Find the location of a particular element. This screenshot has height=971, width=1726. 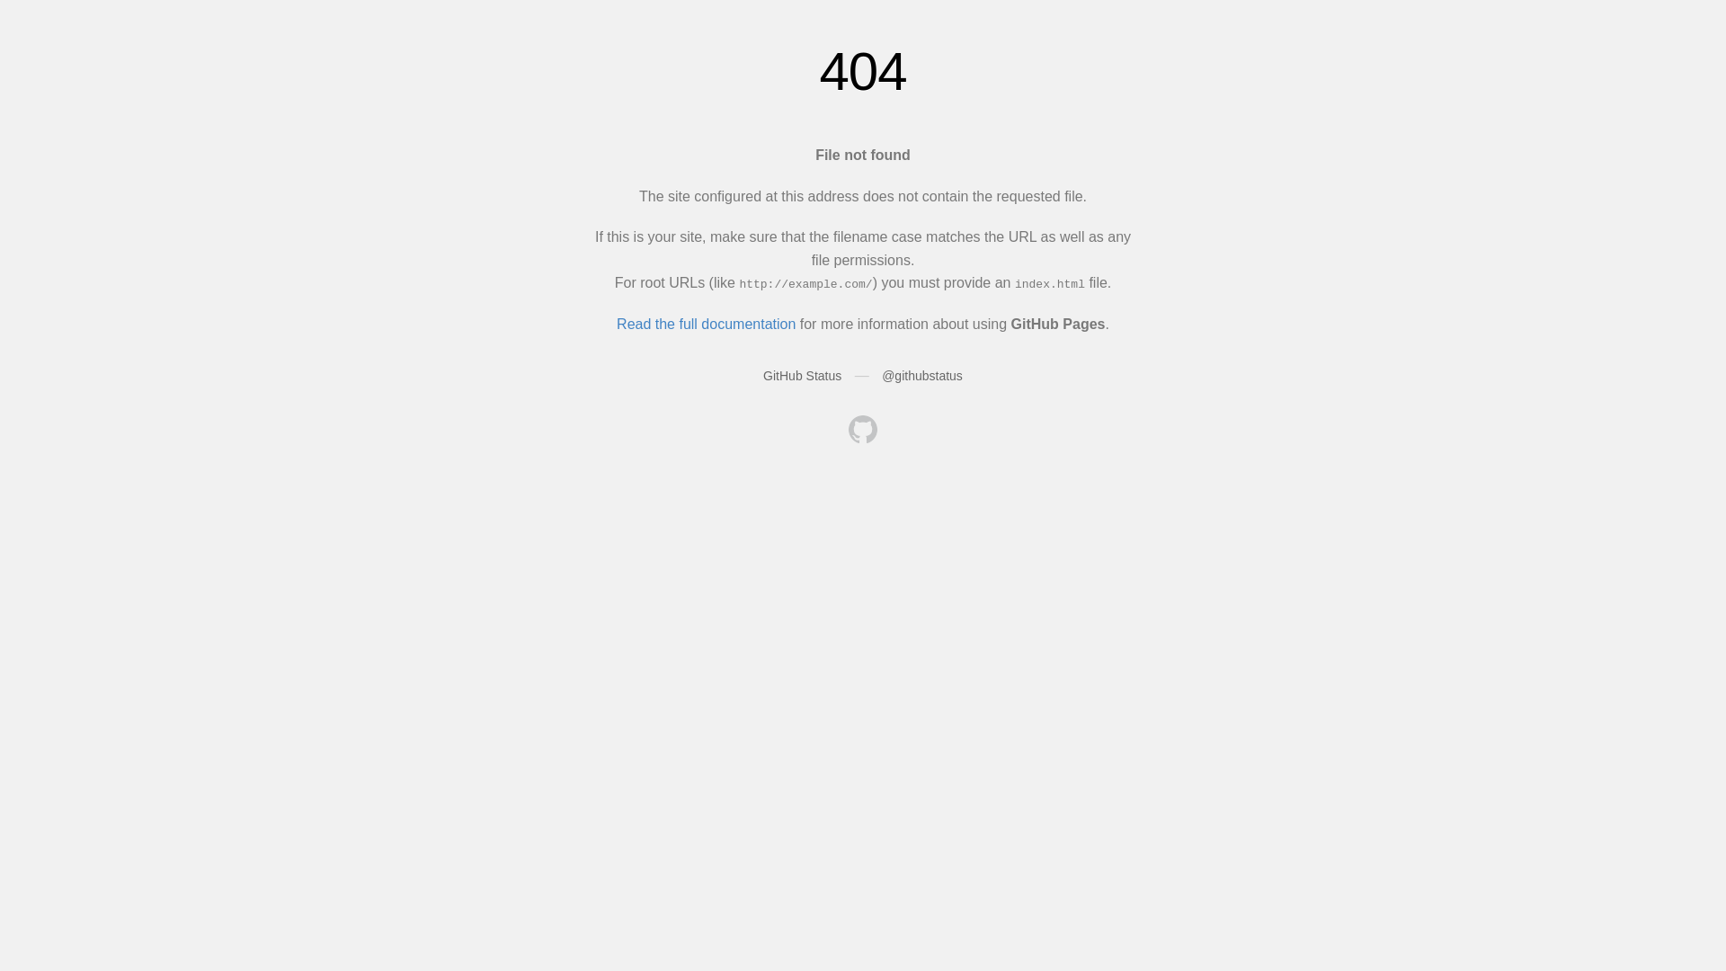

GitHub Status is located at coordinates (802, 376).